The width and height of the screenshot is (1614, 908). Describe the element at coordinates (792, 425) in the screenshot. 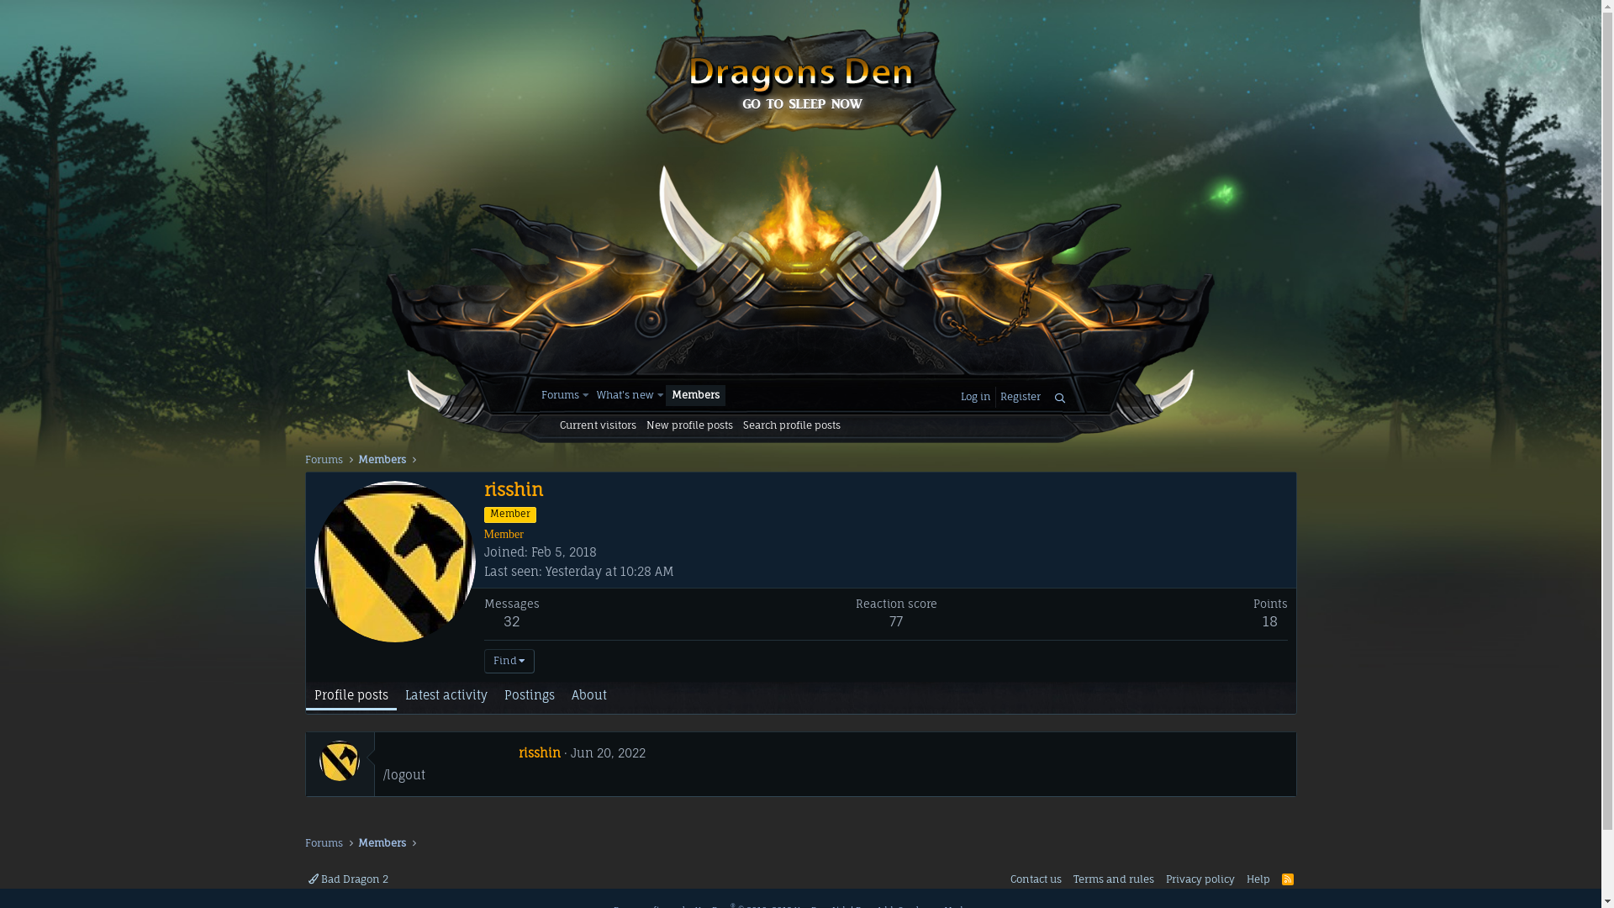

I see `Search profile posts` at that location.